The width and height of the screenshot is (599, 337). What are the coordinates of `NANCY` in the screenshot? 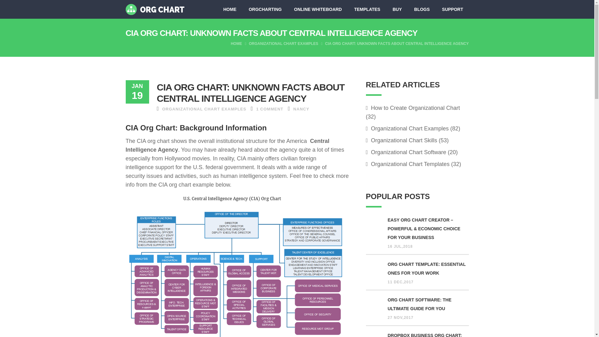 It's located at (301, 109).